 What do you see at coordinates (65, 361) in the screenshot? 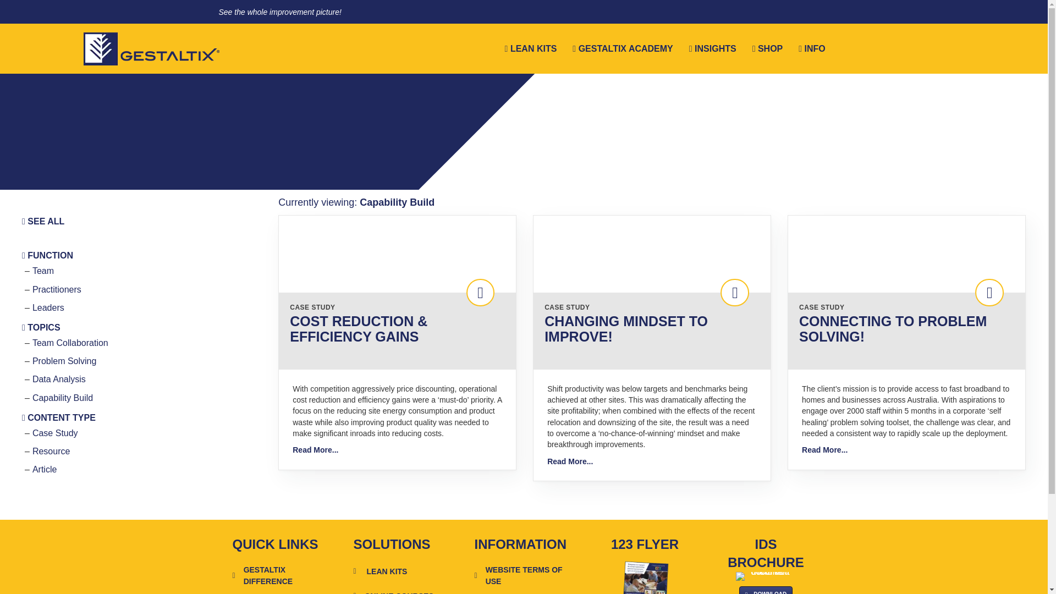
I see `Problem Solving` at bounding box center [65, 361].